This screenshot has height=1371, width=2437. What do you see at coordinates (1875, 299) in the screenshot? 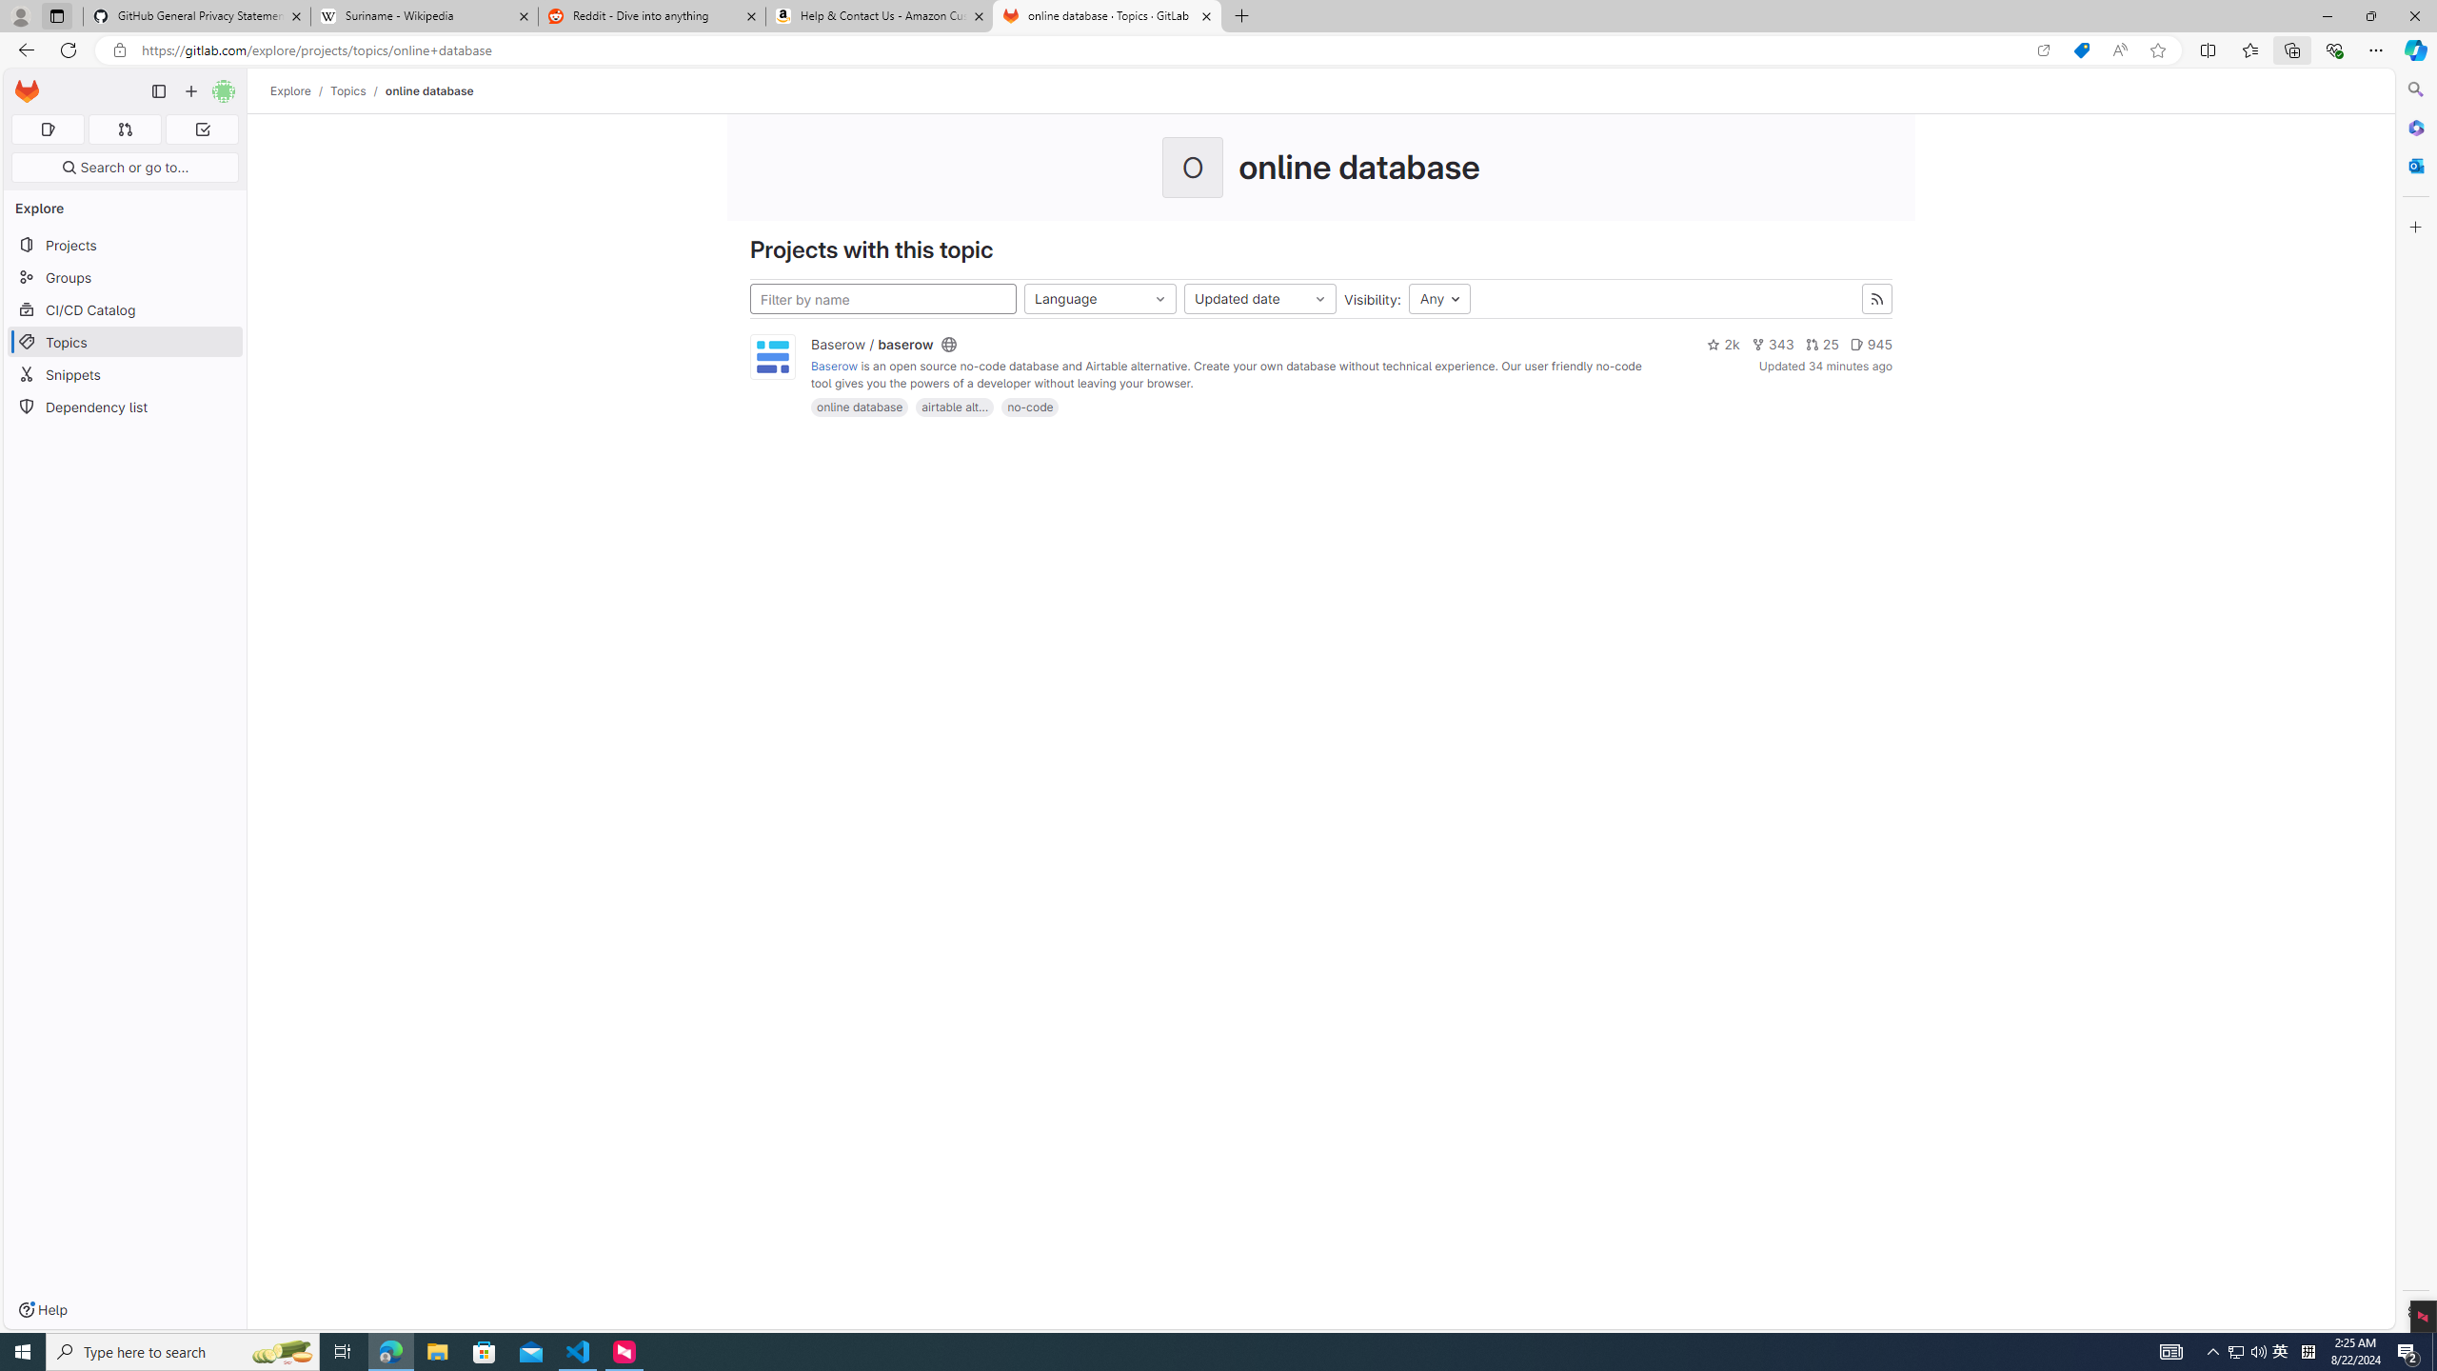
I see `Class: s16 gl-icon gl-button-icon ` at bounding box center [1875, 299].